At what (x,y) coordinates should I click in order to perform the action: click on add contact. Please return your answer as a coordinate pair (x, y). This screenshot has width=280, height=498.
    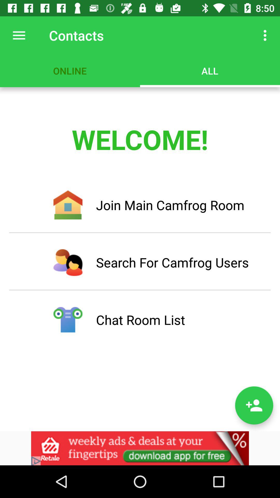
    Looking at the image, I should click on (254, 405).